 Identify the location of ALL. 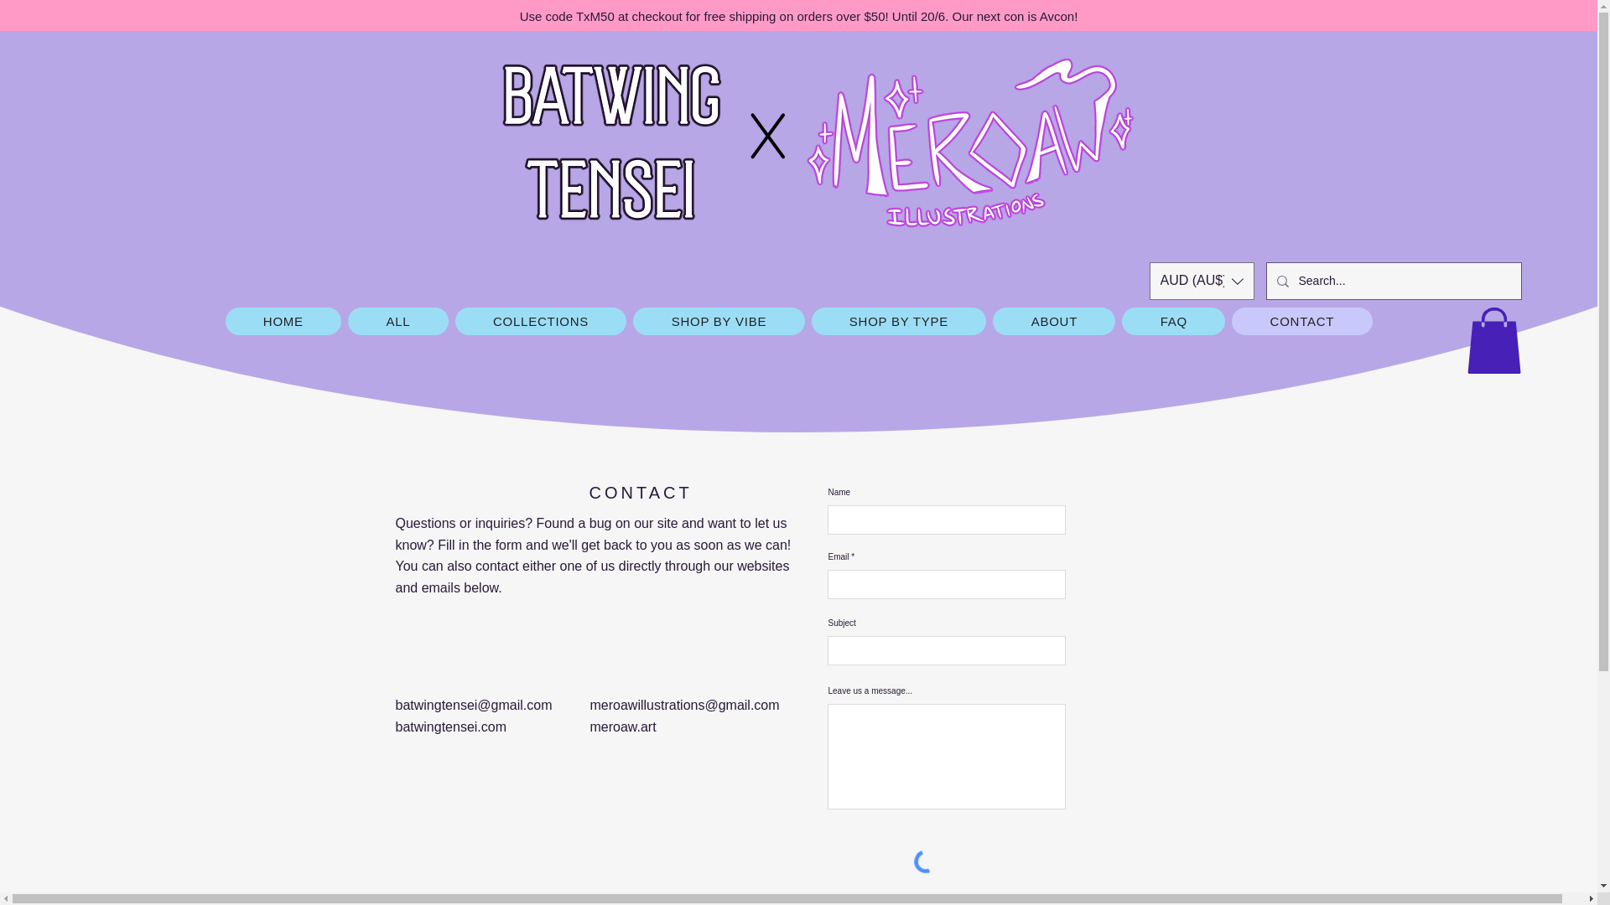
(397, 321).